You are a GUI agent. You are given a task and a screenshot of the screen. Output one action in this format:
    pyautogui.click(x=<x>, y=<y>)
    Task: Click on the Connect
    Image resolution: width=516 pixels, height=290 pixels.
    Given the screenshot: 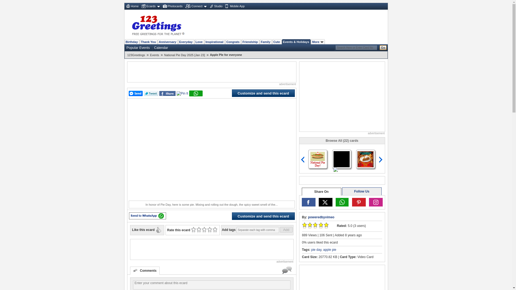 What is the action you would take?
    pyautogui.click(x=195, y=6)
    